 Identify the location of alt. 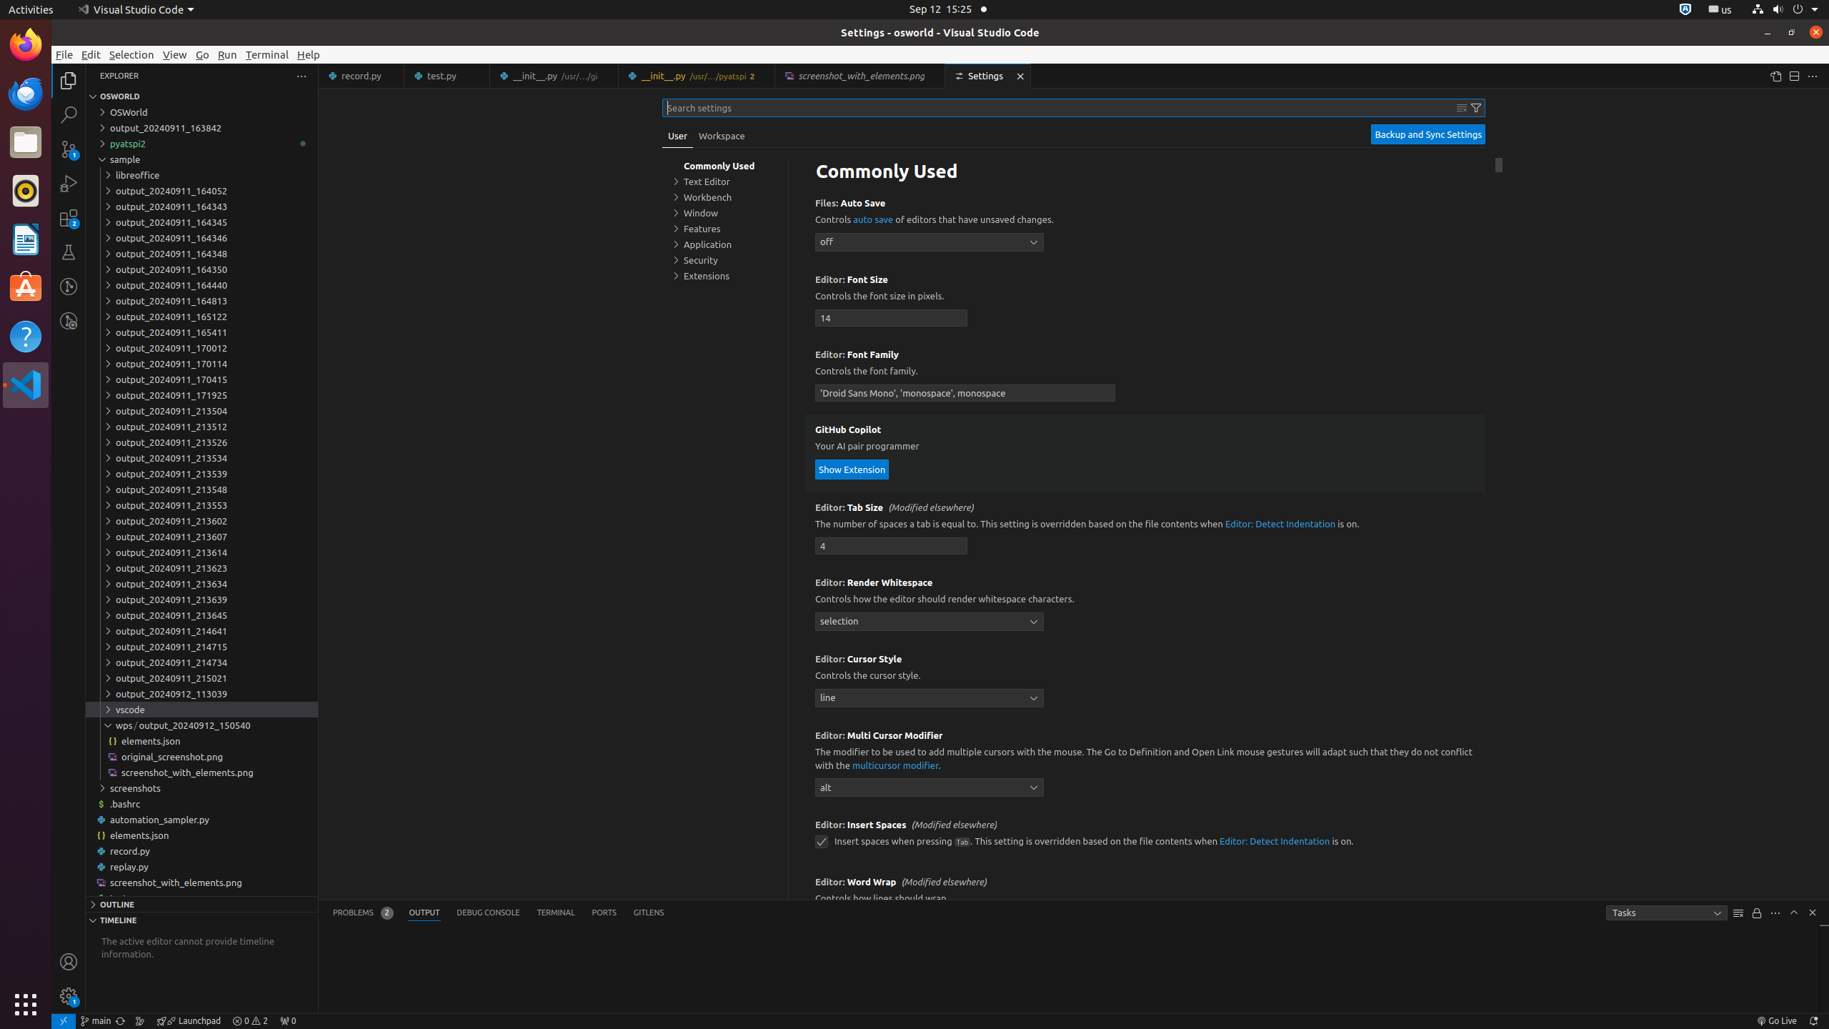
(930, 787).